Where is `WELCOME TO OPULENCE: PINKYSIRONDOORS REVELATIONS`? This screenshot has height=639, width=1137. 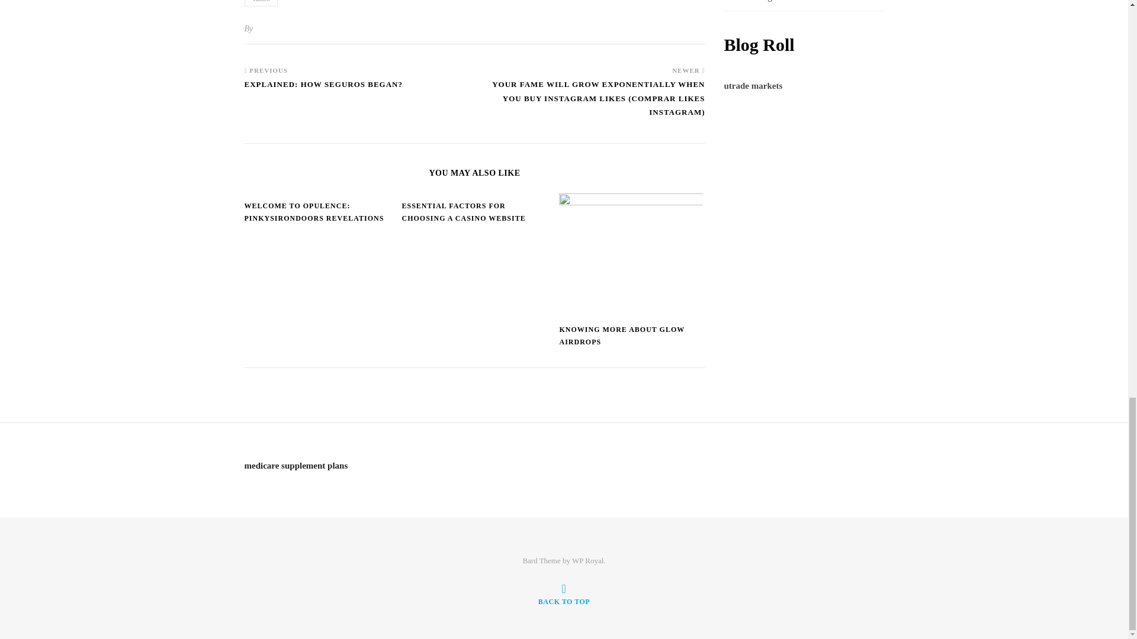 WELCOME TO OPULENCE: PINKYSIRONDOORS REVELATIONS is located at coordinates (314, 212).